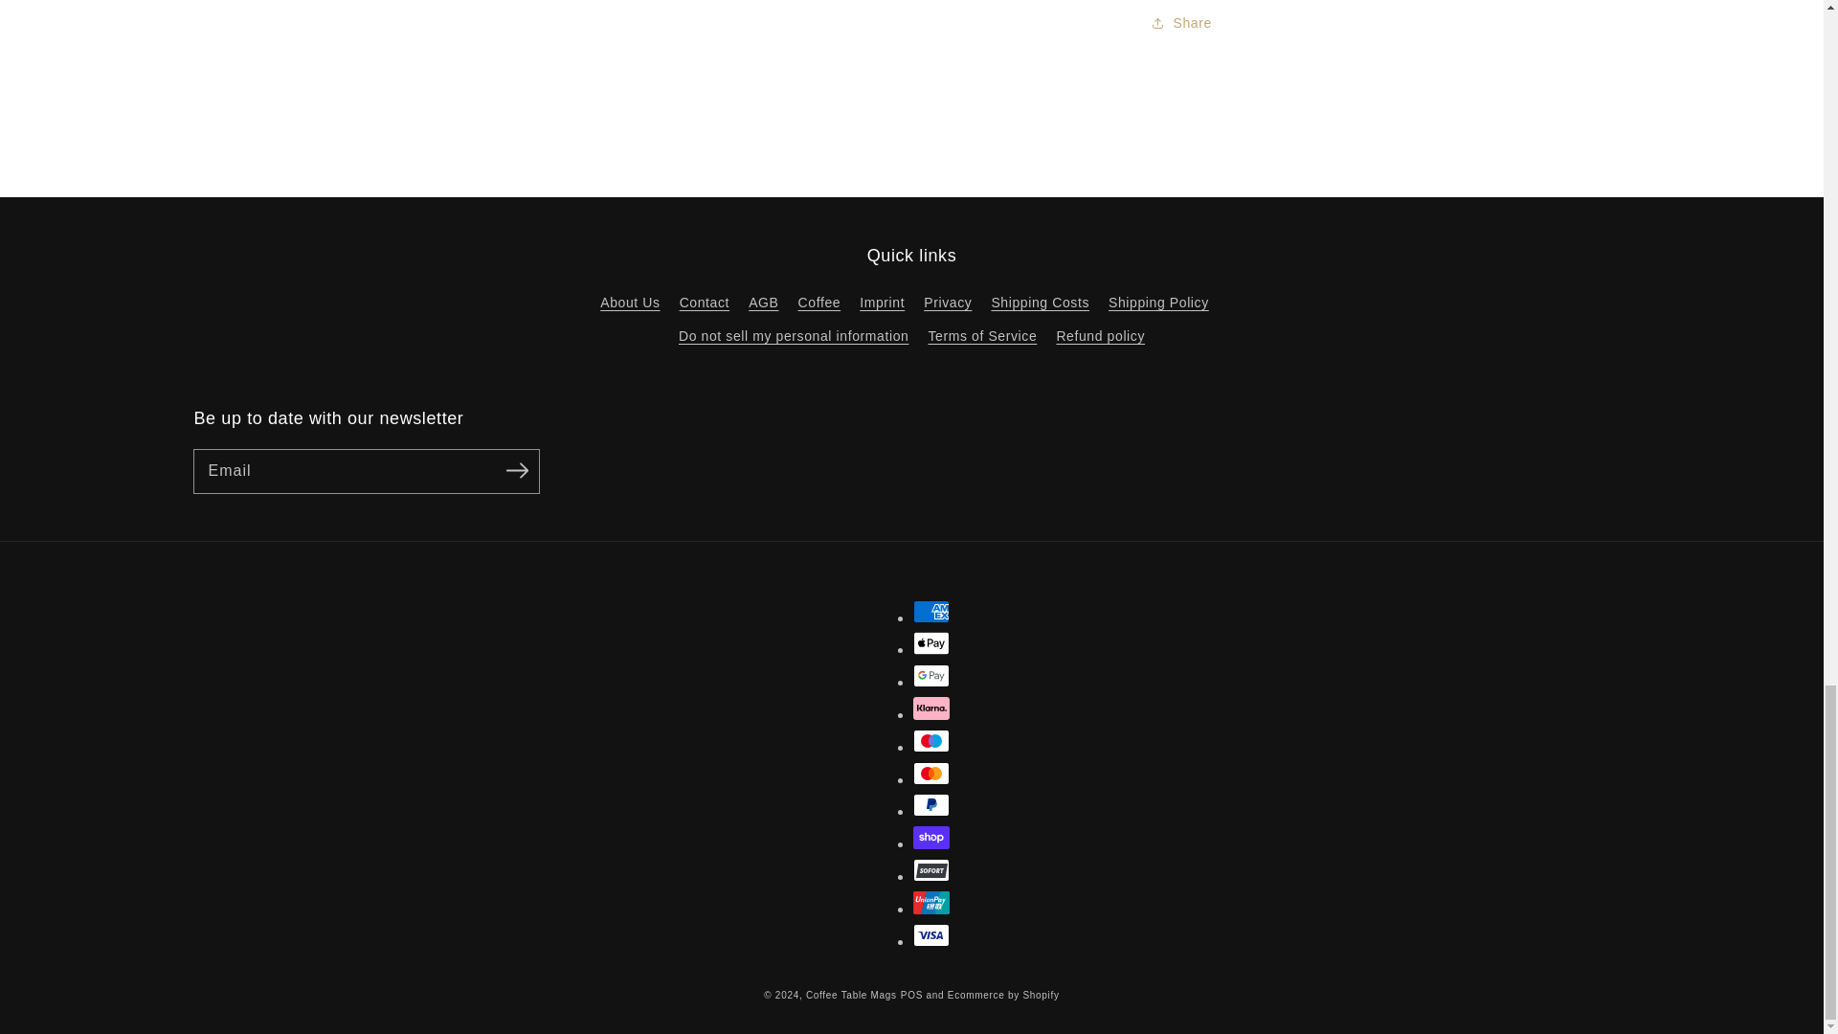 Image resolution: width=1838 pixels, height=1034 pixels. What do you see at coordinates (931, 773) in the screenshot?
I see `Mastercard` at bounding box center [931, 773].